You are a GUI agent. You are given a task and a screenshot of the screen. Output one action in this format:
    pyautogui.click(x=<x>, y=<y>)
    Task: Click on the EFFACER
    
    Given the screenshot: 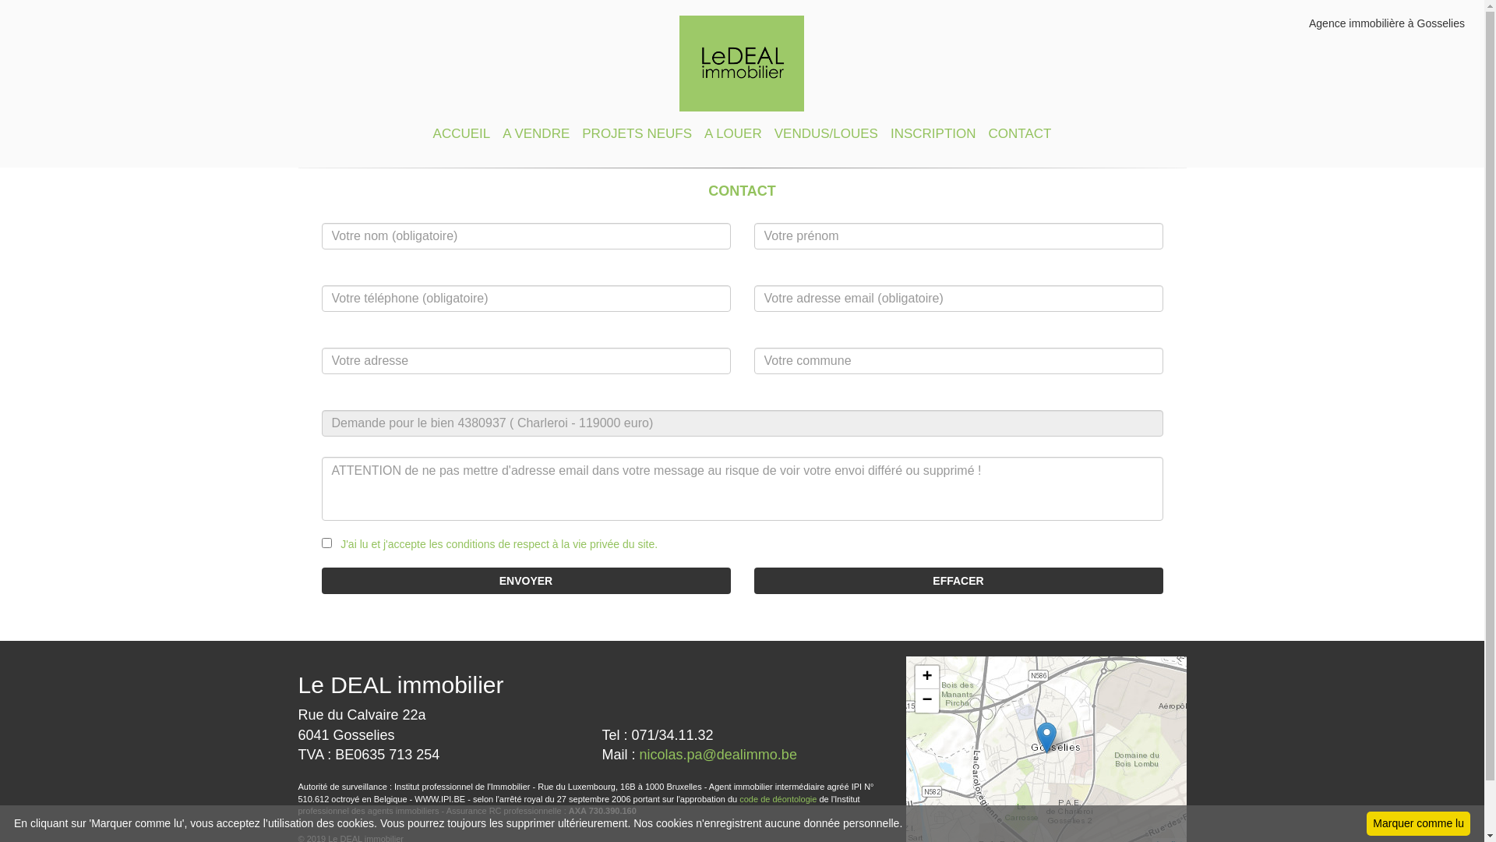 What is the action you would take?
    pyautogui.click(x=958, y=581)
    